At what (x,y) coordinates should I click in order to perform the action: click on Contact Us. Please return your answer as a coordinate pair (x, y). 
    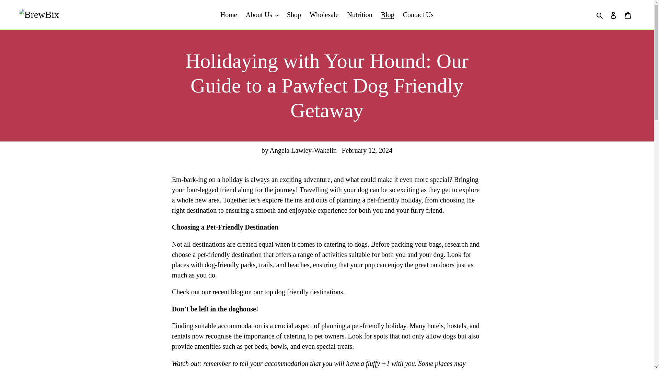
    Looking at the image, I should click on (418, 14).